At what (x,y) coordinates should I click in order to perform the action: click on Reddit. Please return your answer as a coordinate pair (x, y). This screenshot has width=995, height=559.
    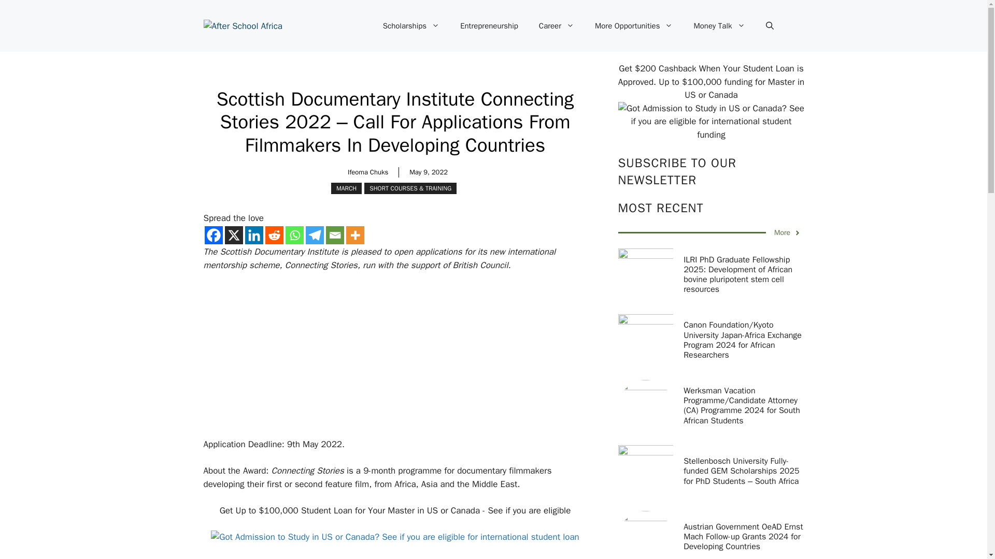
    Looking at the image, I should click on (275, 235).